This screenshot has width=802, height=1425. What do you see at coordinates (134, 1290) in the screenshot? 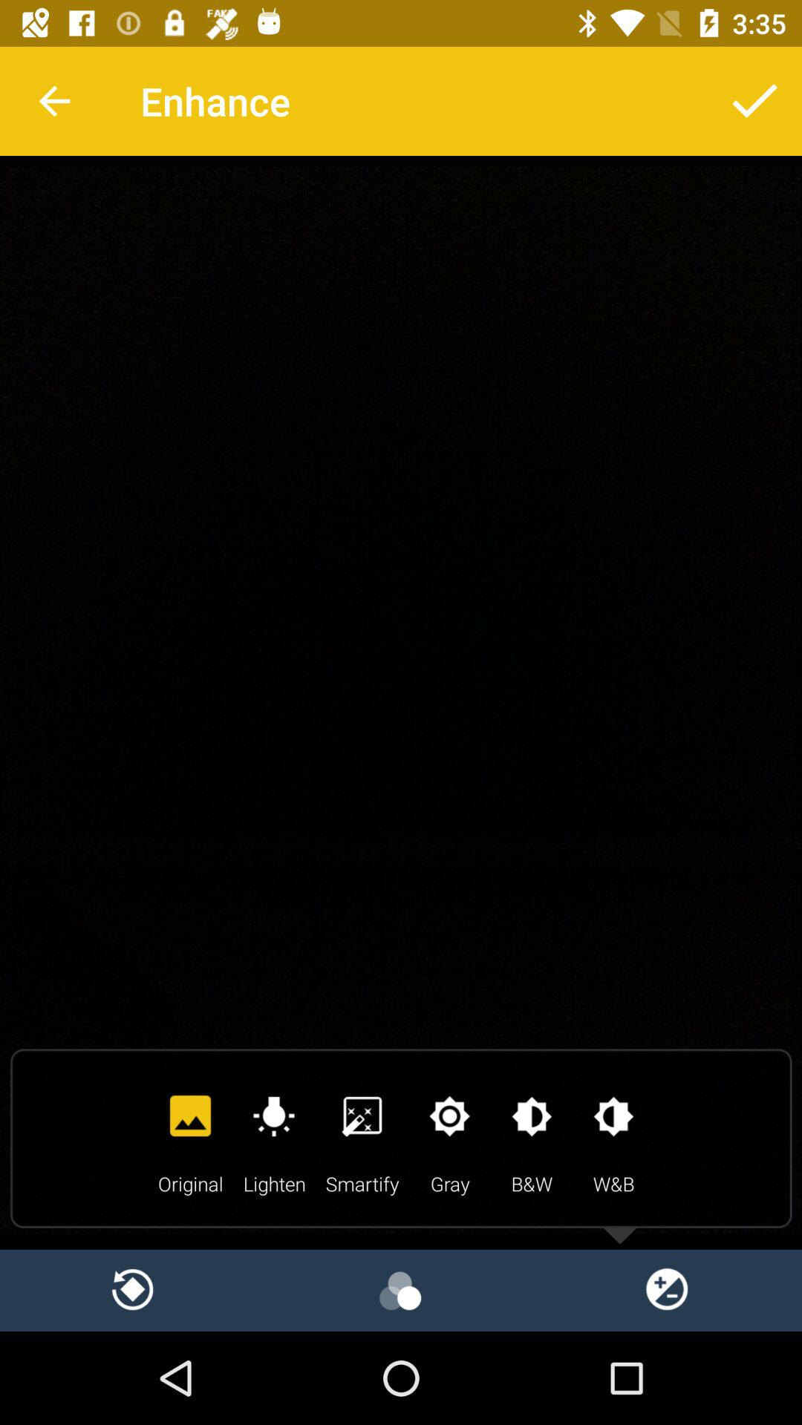
I see `replay option` at bounding box center [134, 1290].